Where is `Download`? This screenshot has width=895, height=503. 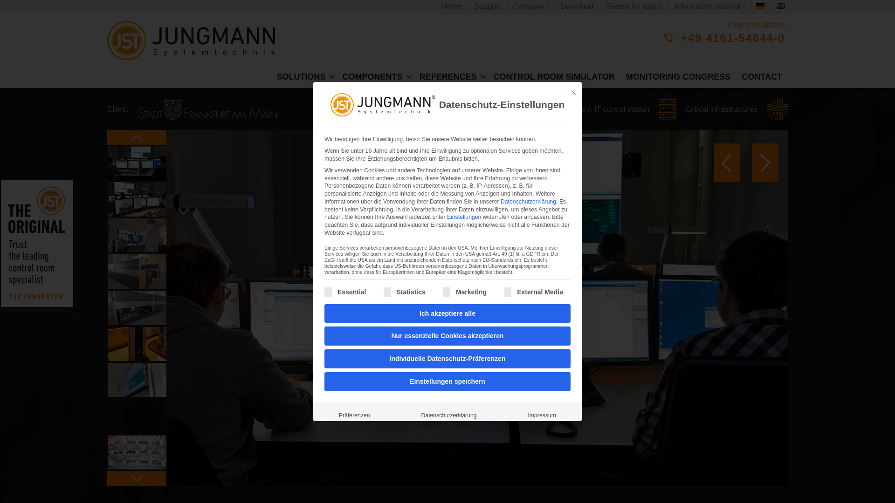 Download is located at coordinates (577, 7).